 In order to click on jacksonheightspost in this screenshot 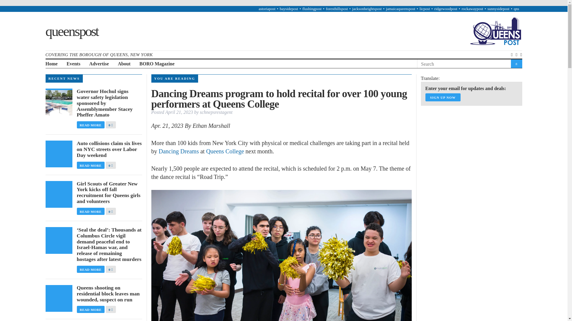, I will do `click(367, 8)`.